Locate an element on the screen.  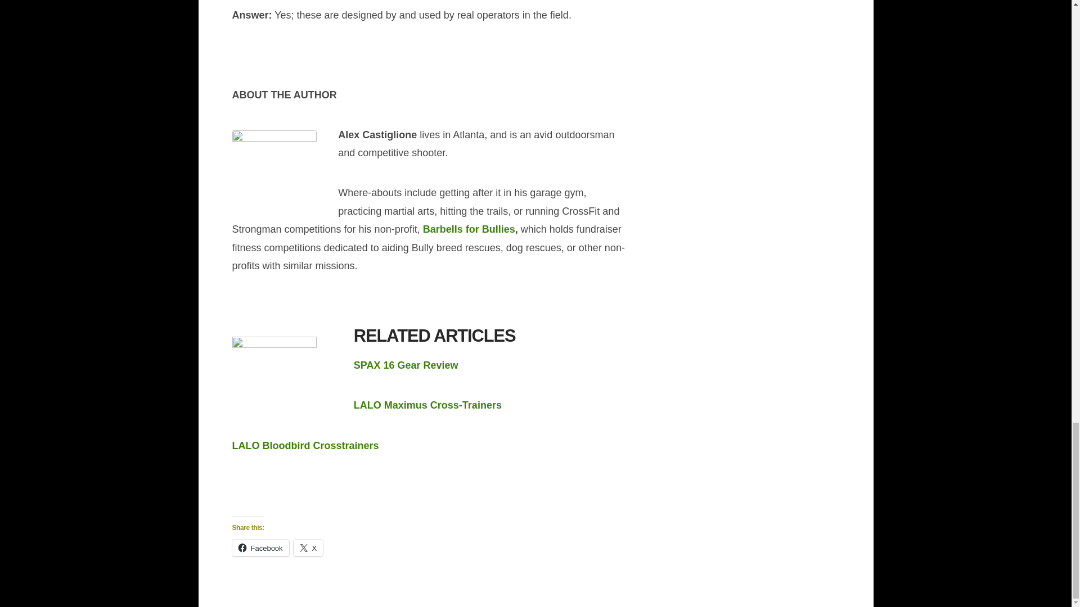
Click to share on Facebook is located at coordinates (260, 548).